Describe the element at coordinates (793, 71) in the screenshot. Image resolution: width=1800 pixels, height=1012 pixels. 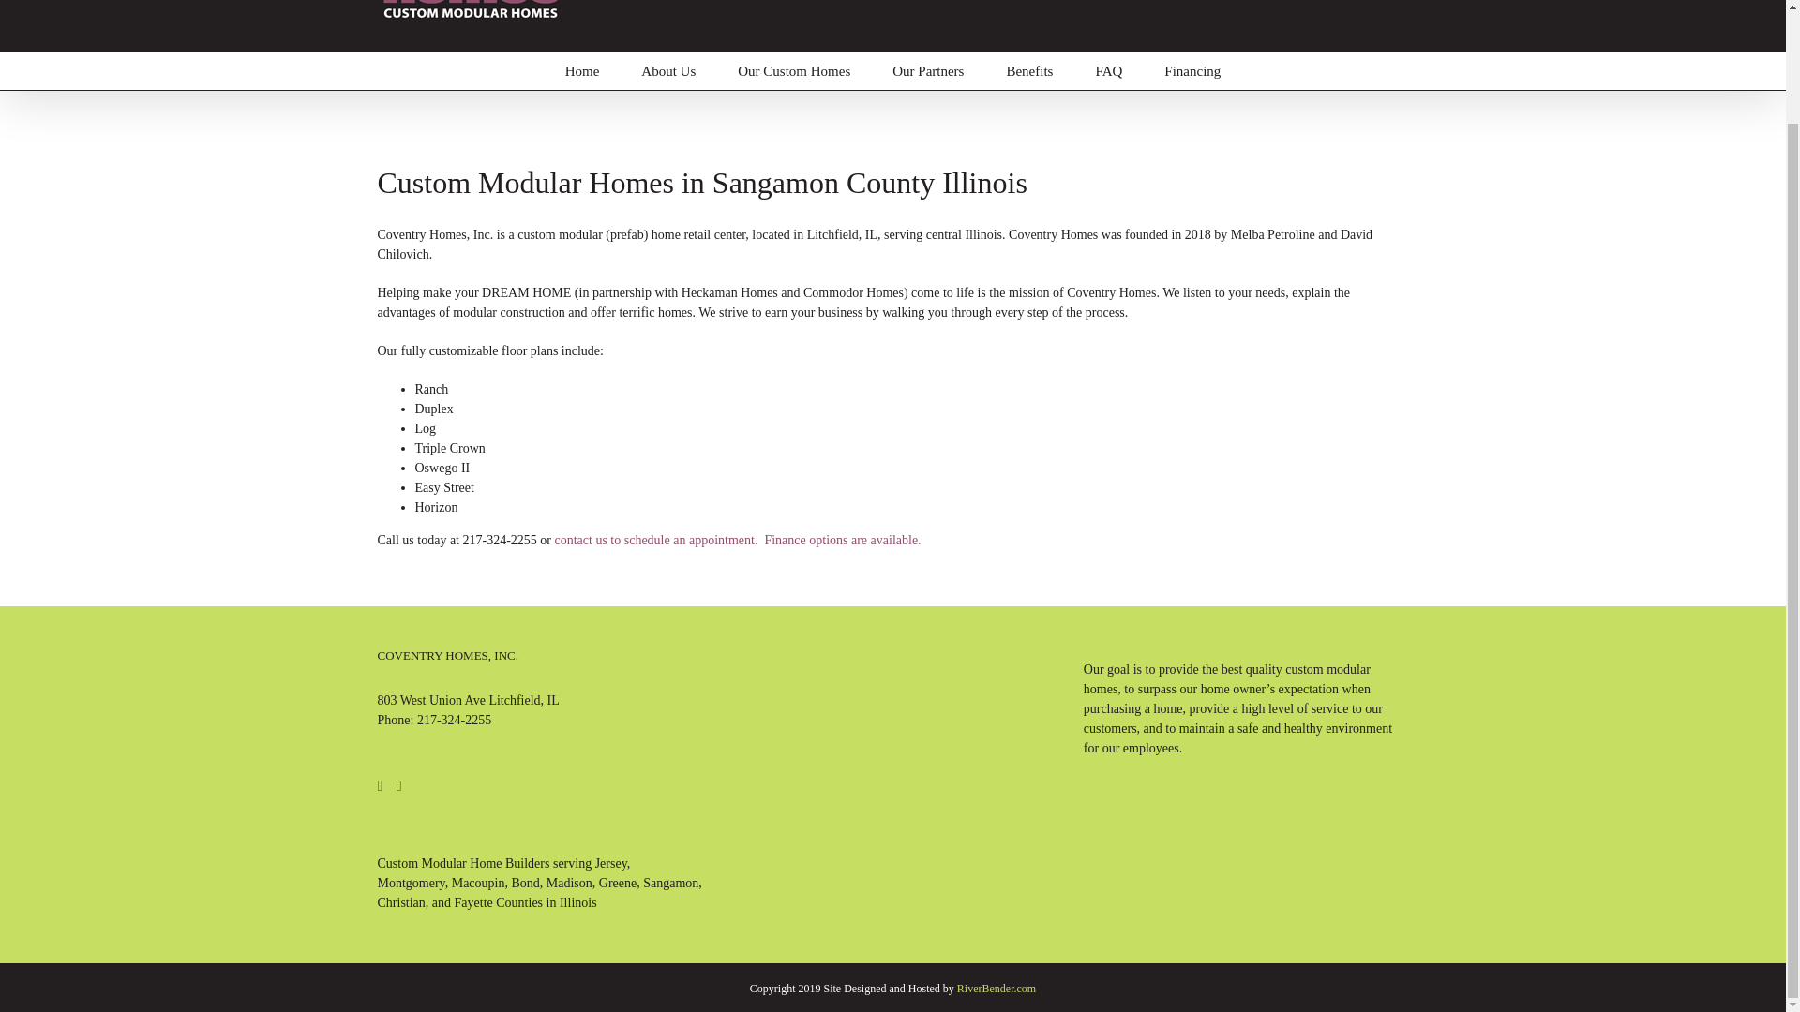
I see `Our Custom Homes` at that location.